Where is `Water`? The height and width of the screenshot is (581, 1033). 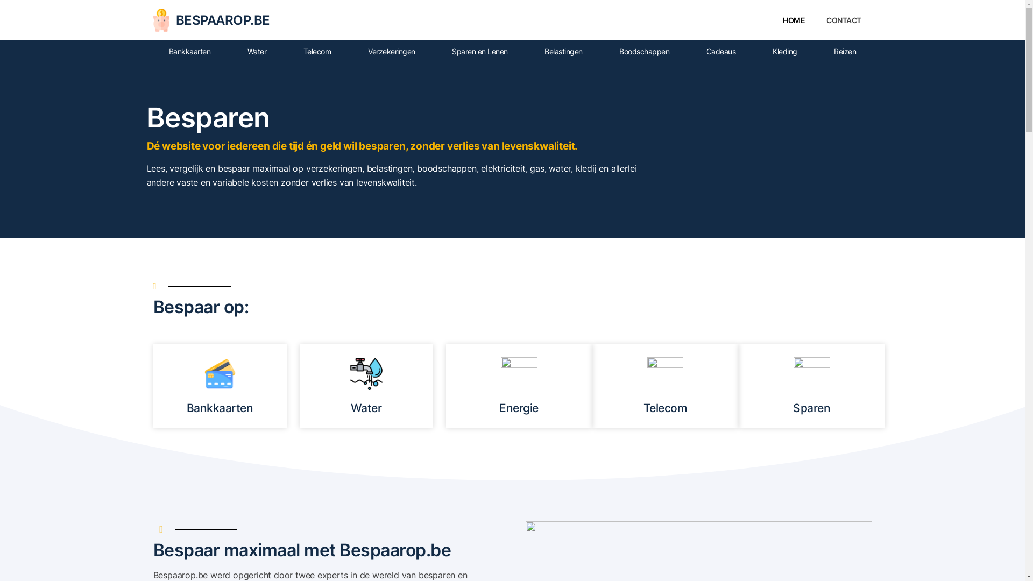
Water is located at coordinates (257, 52).